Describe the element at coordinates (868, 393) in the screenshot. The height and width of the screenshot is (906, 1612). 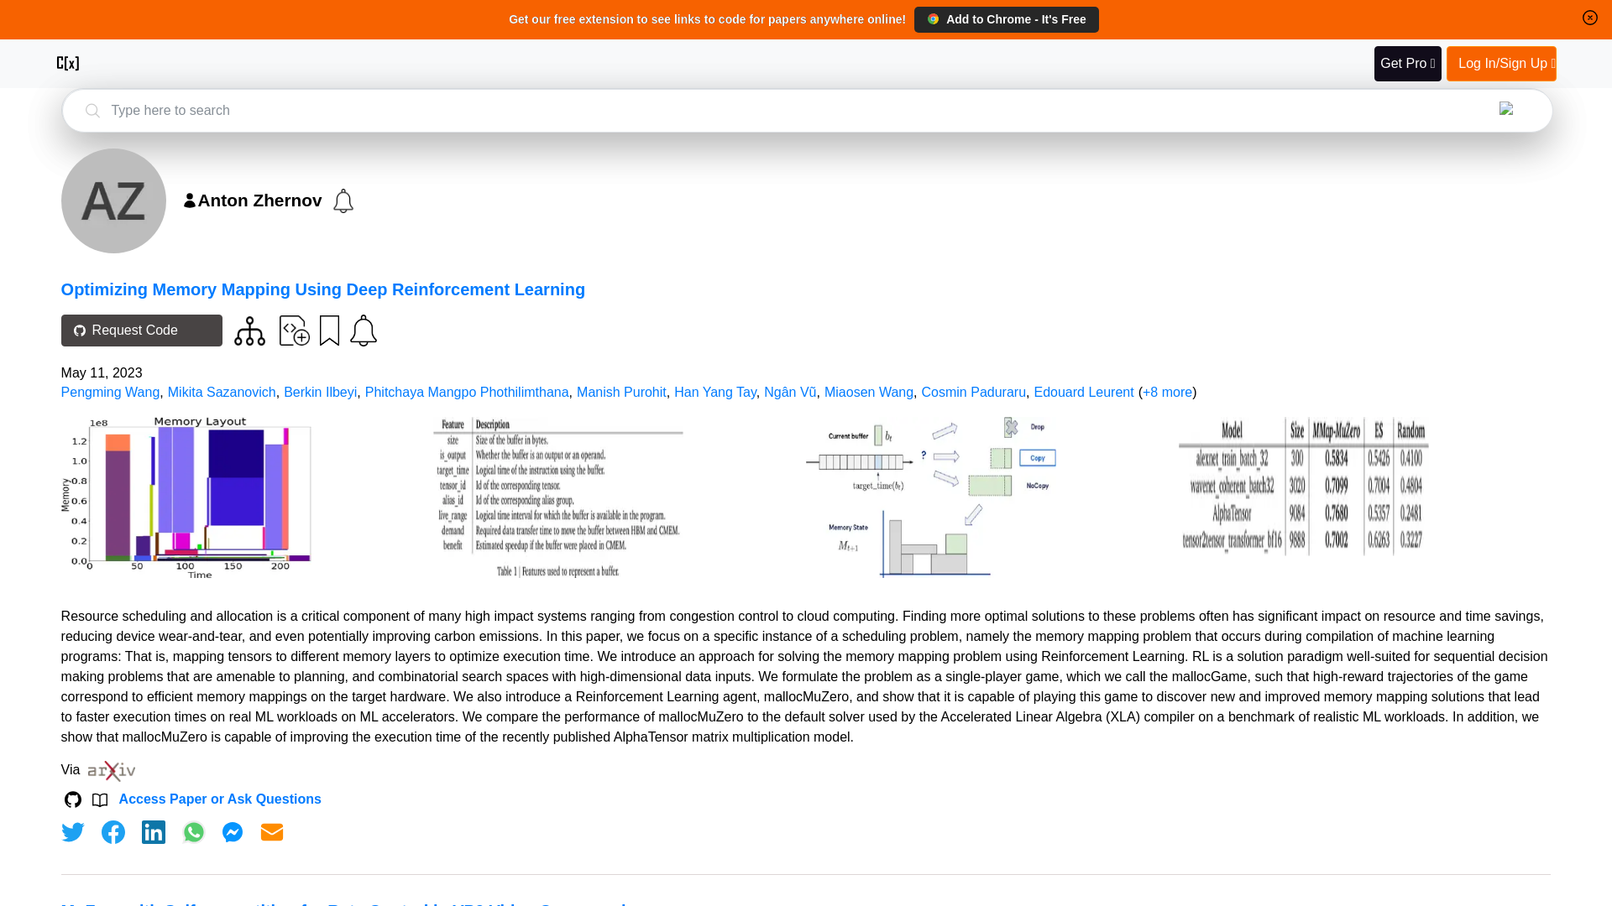
I see `Miaosen Wang` at that location.